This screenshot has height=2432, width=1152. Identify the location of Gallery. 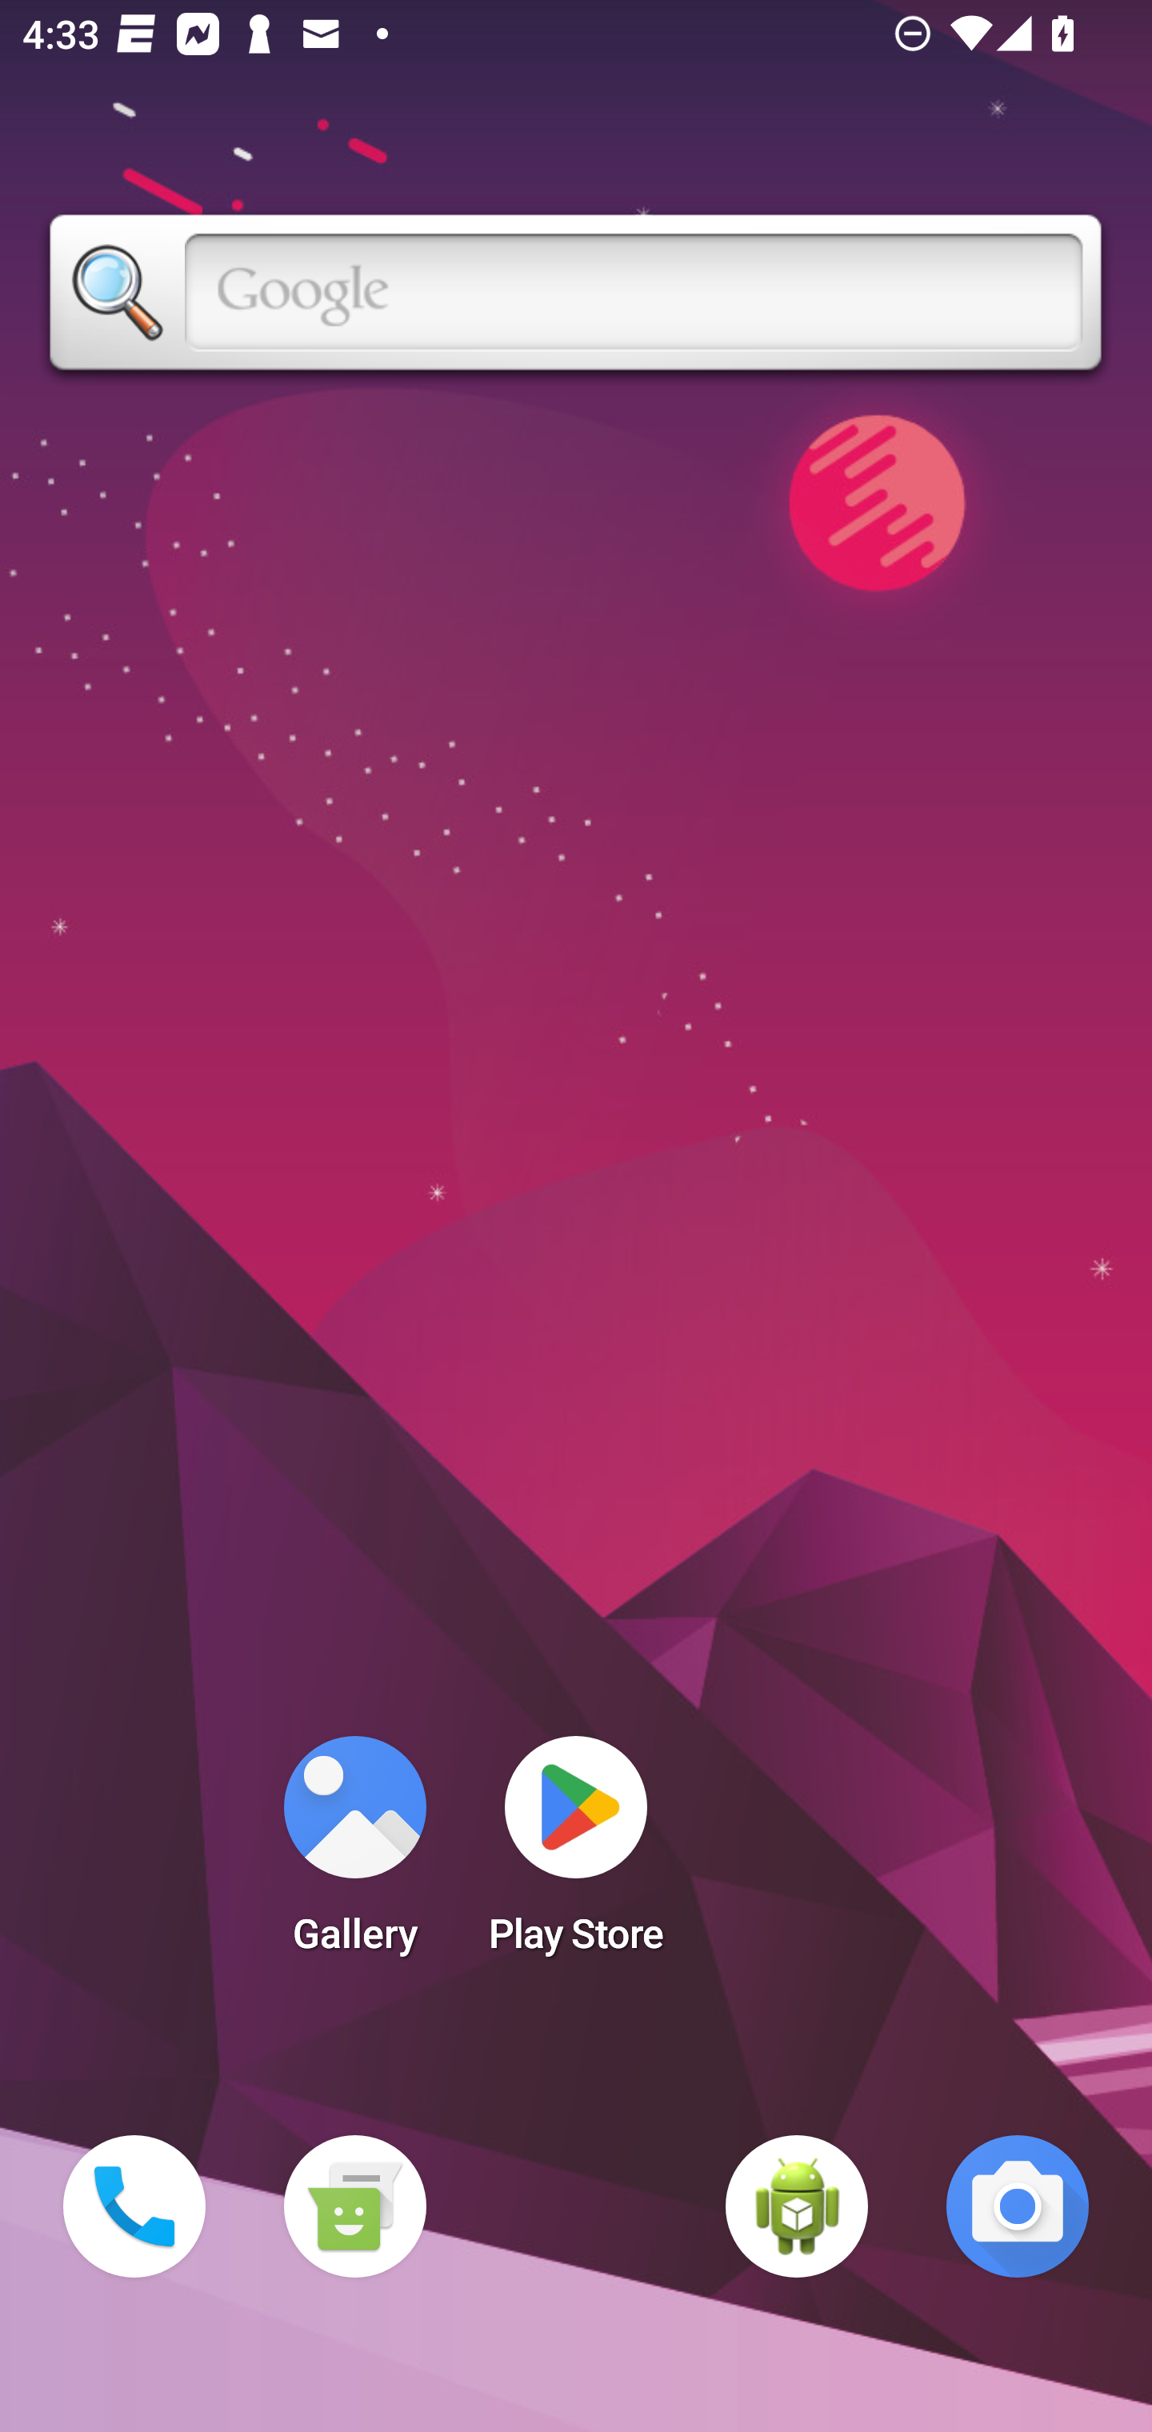
(354, 1854).